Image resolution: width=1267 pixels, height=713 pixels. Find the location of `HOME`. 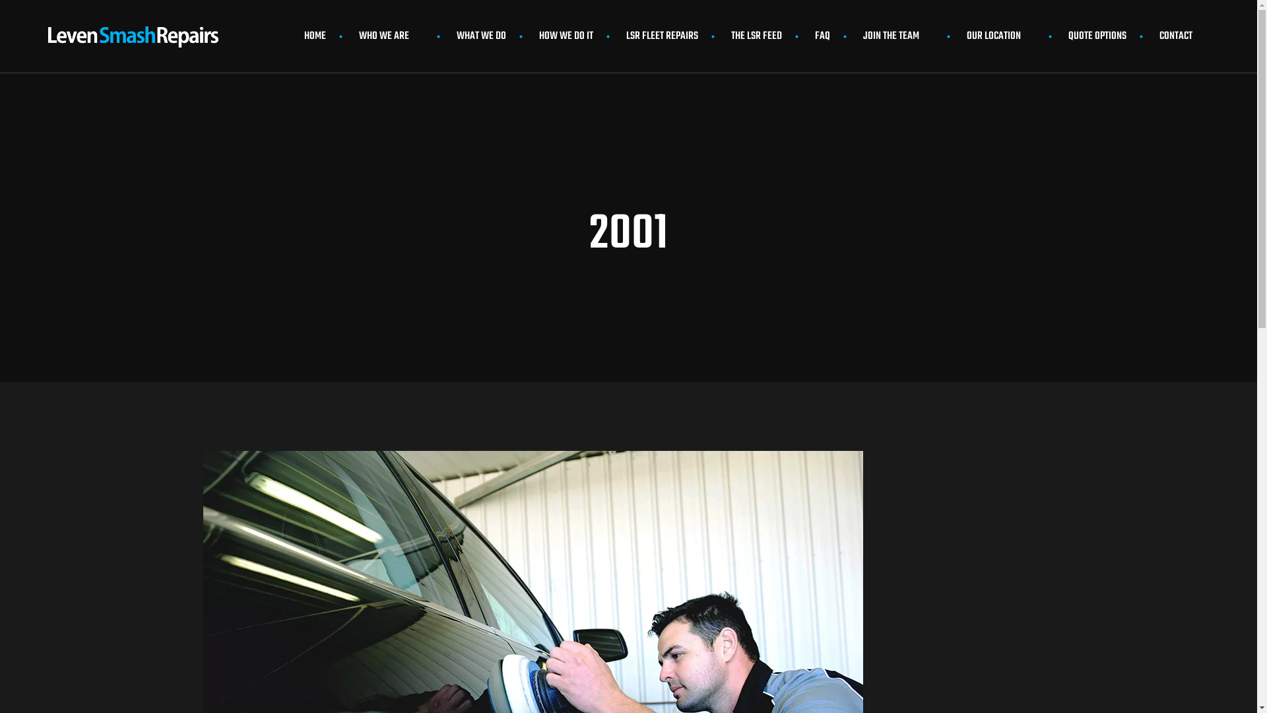

HOME is located at coordinates (315, 36).